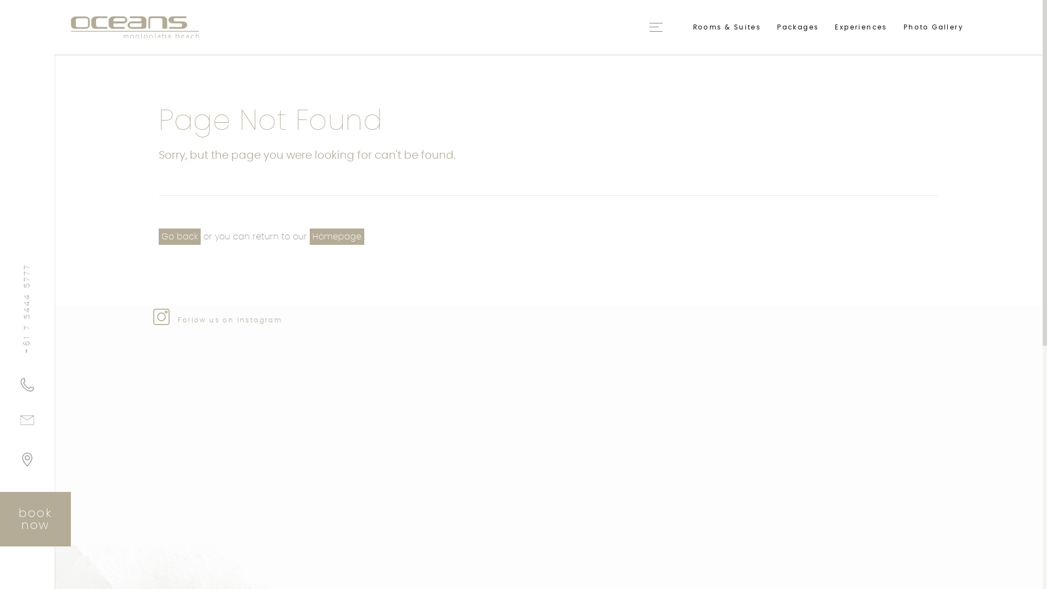 Image resolution: width=1047 pixels, height=589 pixels. What do you see at coordinates (337, 237) in the screenshot?
I see `Homepage` at bounding box center [337, 237].